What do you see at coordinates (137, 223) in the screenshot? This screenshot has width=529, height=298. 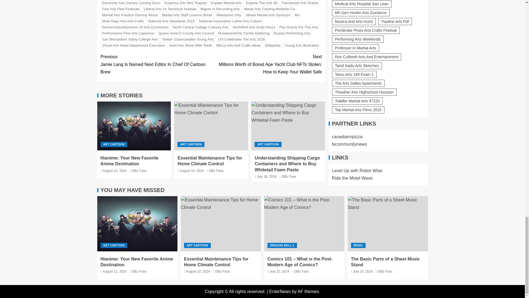 I see `Hianime: Your New Favorite Anime Destination` at bounding box center [137, 223].